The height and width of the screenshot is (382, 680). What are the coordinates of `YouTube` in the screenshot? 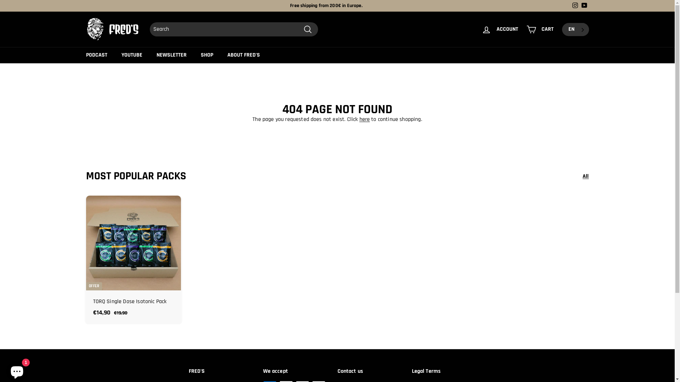 It's located at (584, 6).